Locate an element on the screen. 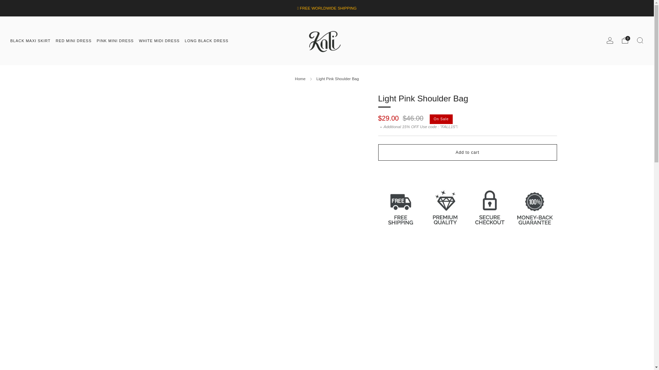  0 is located at coordinates (625, 40).